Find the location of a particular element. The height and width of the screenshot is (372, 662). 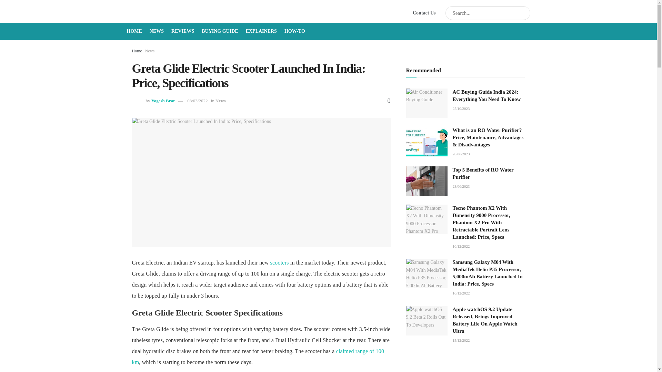

HOW-TO is located at coordinates (295, 31).